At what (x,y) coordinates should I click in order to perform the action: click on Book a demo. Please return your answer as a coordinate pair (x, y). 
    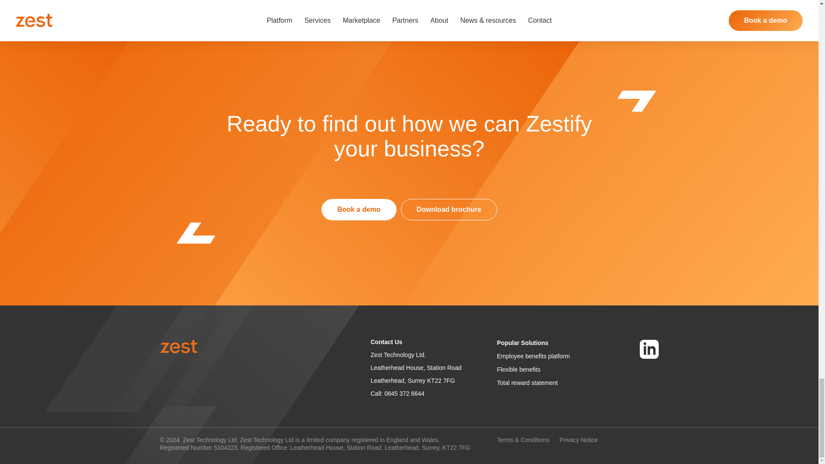
    Looking at the image, I should click on (358, 210).